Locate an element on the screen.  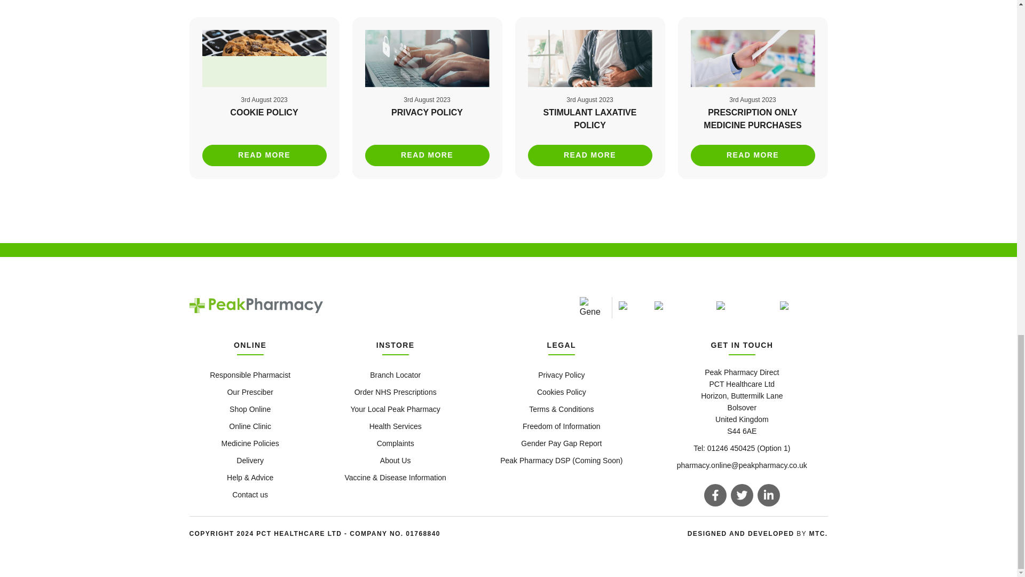
Opens in a new window is located at coordinates (742, 533).